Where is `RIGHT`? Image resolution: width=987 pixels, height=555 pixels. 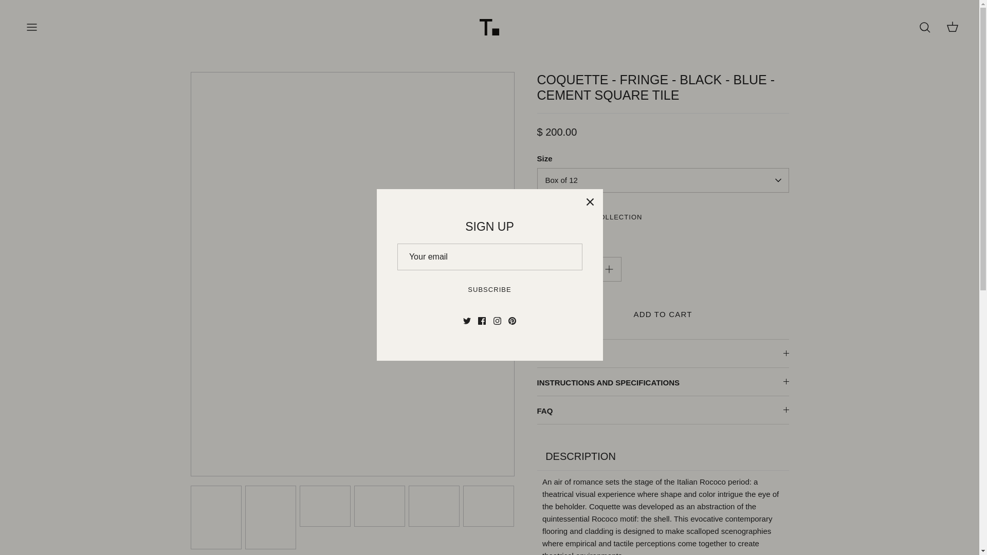
RIGHT is located at coordinates (503, 274).